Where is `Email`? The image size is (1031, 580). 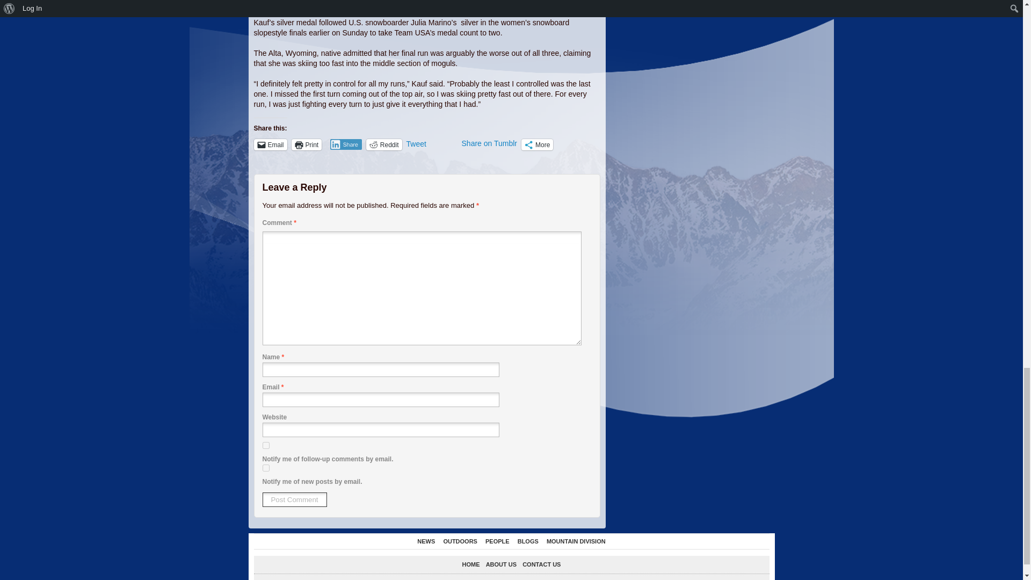 Email is located at coordinates (270, 144).